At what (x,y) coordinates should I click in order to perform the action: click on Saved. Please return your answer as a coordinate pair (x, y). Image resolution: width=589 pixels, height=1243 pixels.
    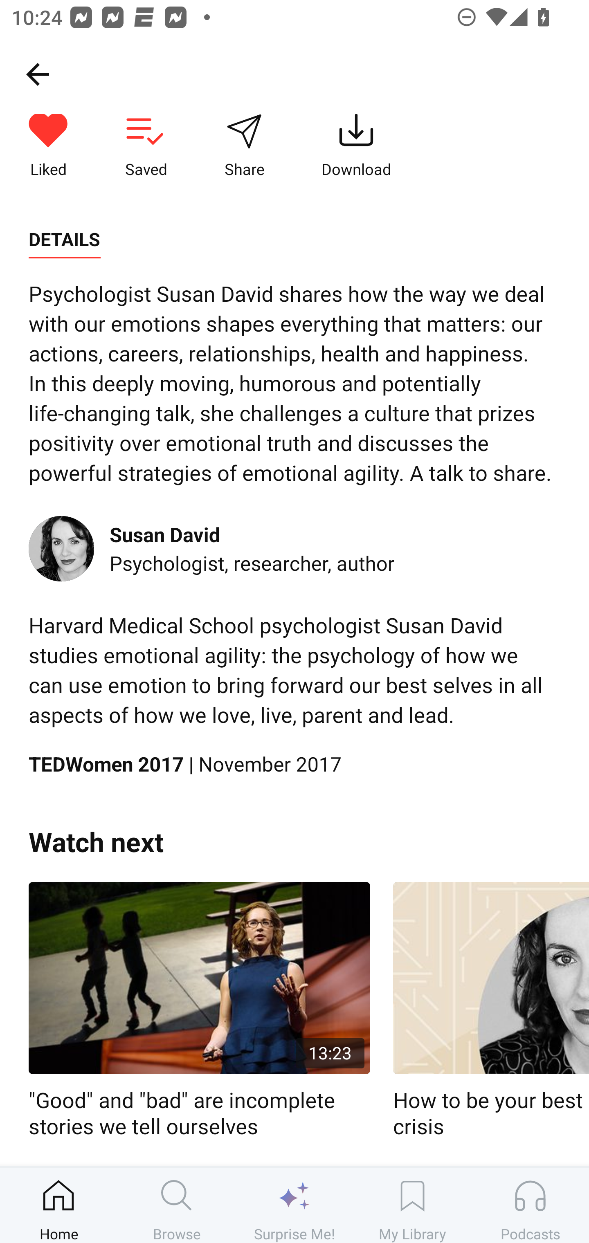
    Looking at the image, I should click on (146, 146).